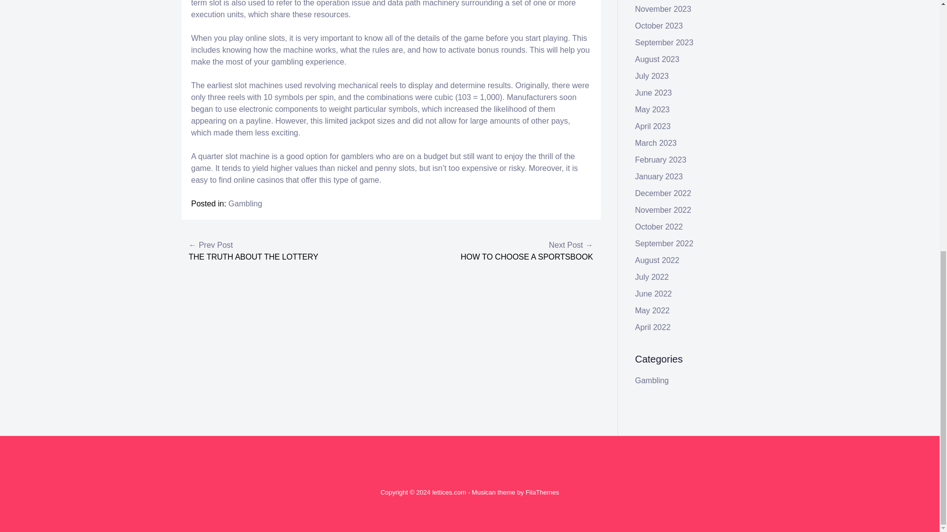  I want to click on December 2022, so click(663, 193).